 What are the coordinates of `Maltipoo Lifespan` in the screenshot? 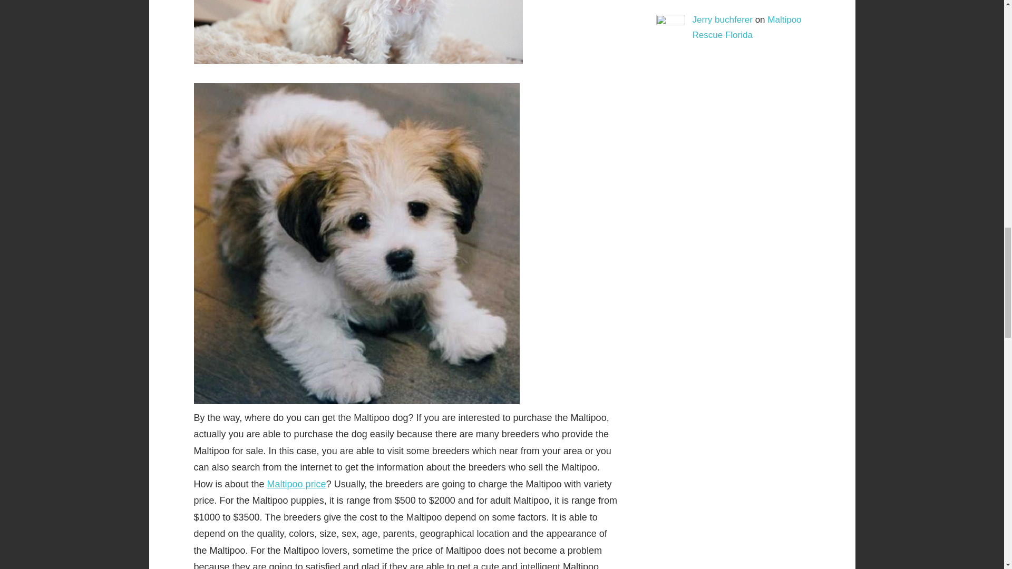 It's located at (358, 32).